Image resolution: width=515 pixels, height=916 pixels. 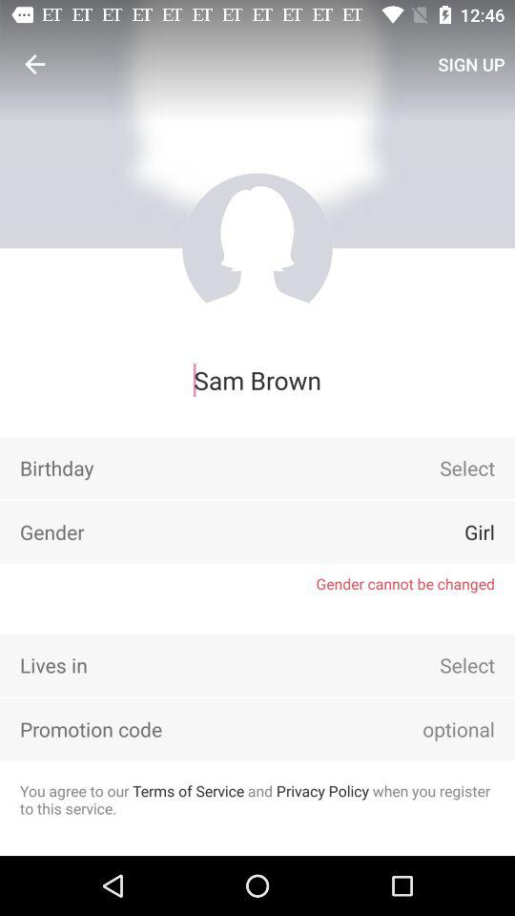 I want to click on tap icon to the right of the promotion code, so click(x=432, y=729).